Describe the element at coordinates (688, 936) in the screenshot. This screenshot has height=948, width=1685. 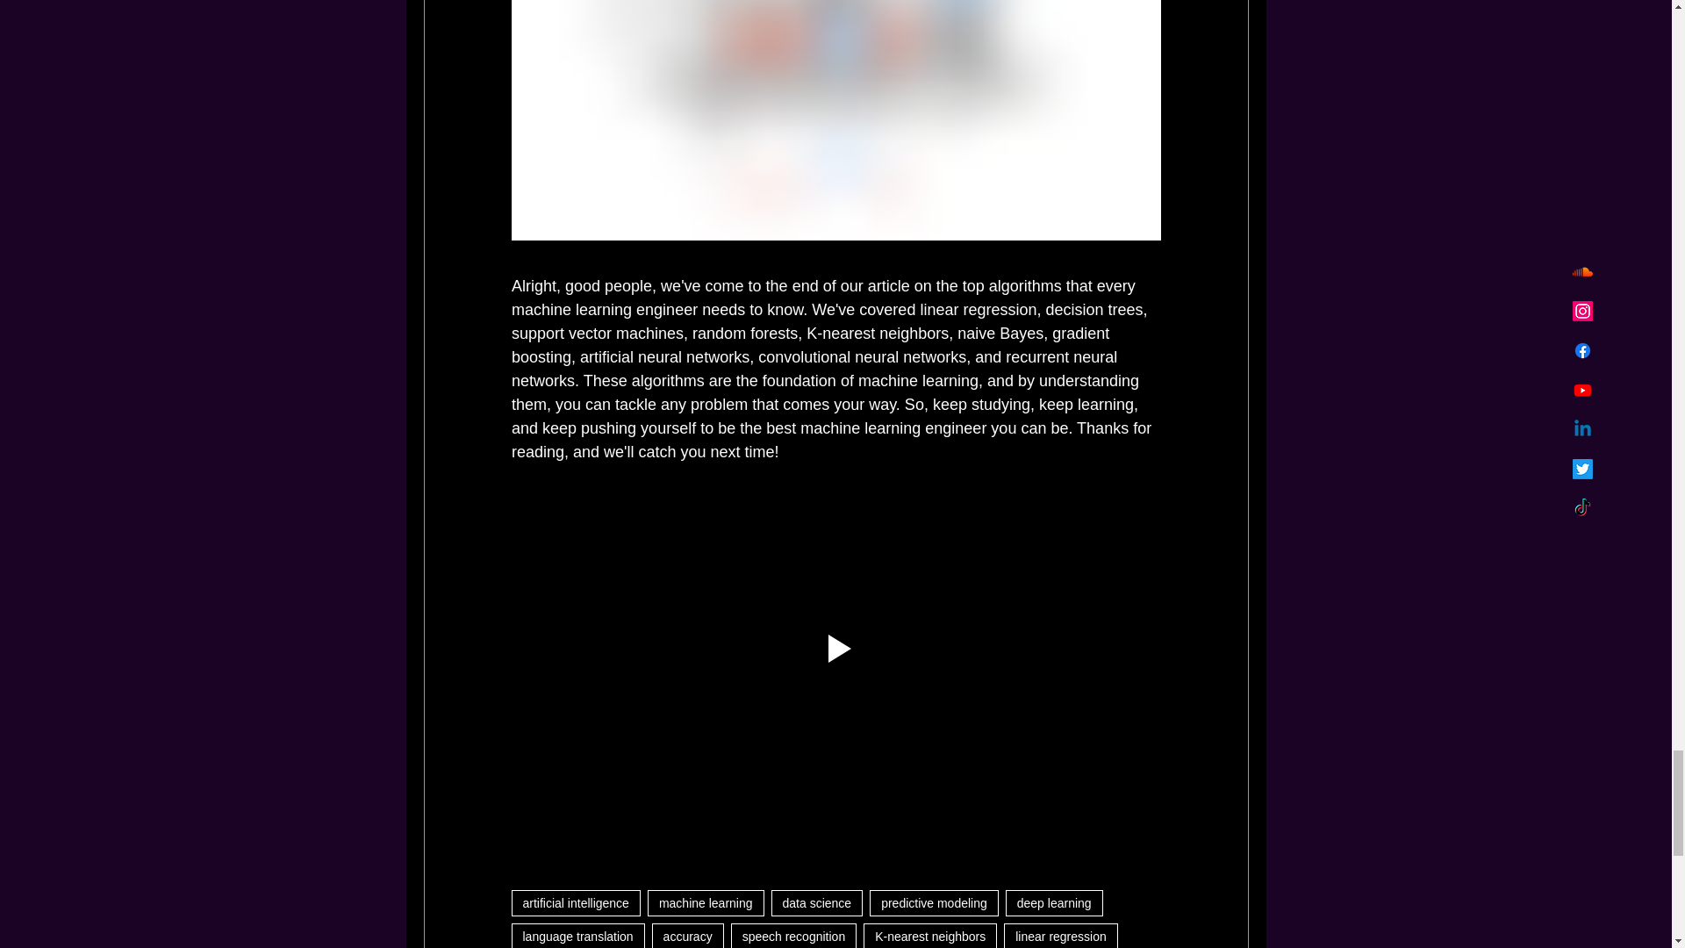
I see `accuracy` at that location.